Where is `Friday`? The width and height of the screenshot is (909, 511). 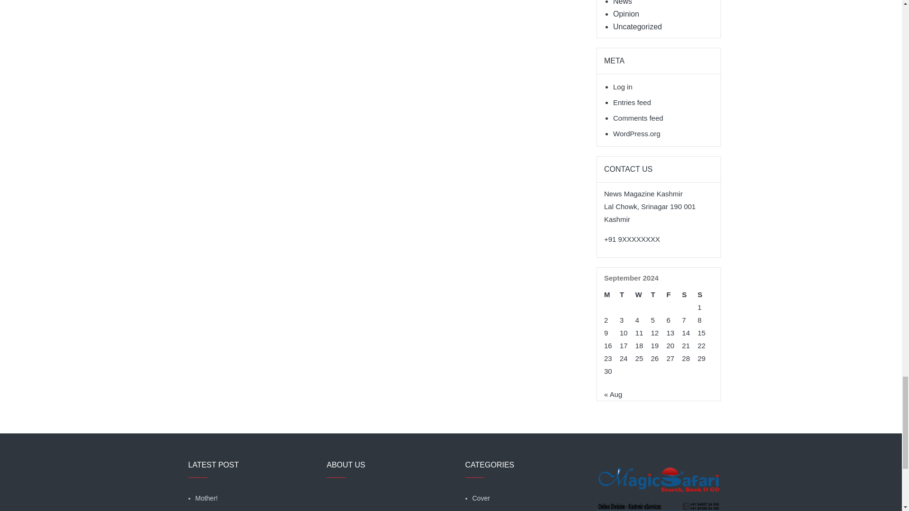
Friday is located at coordinates (674, 294).